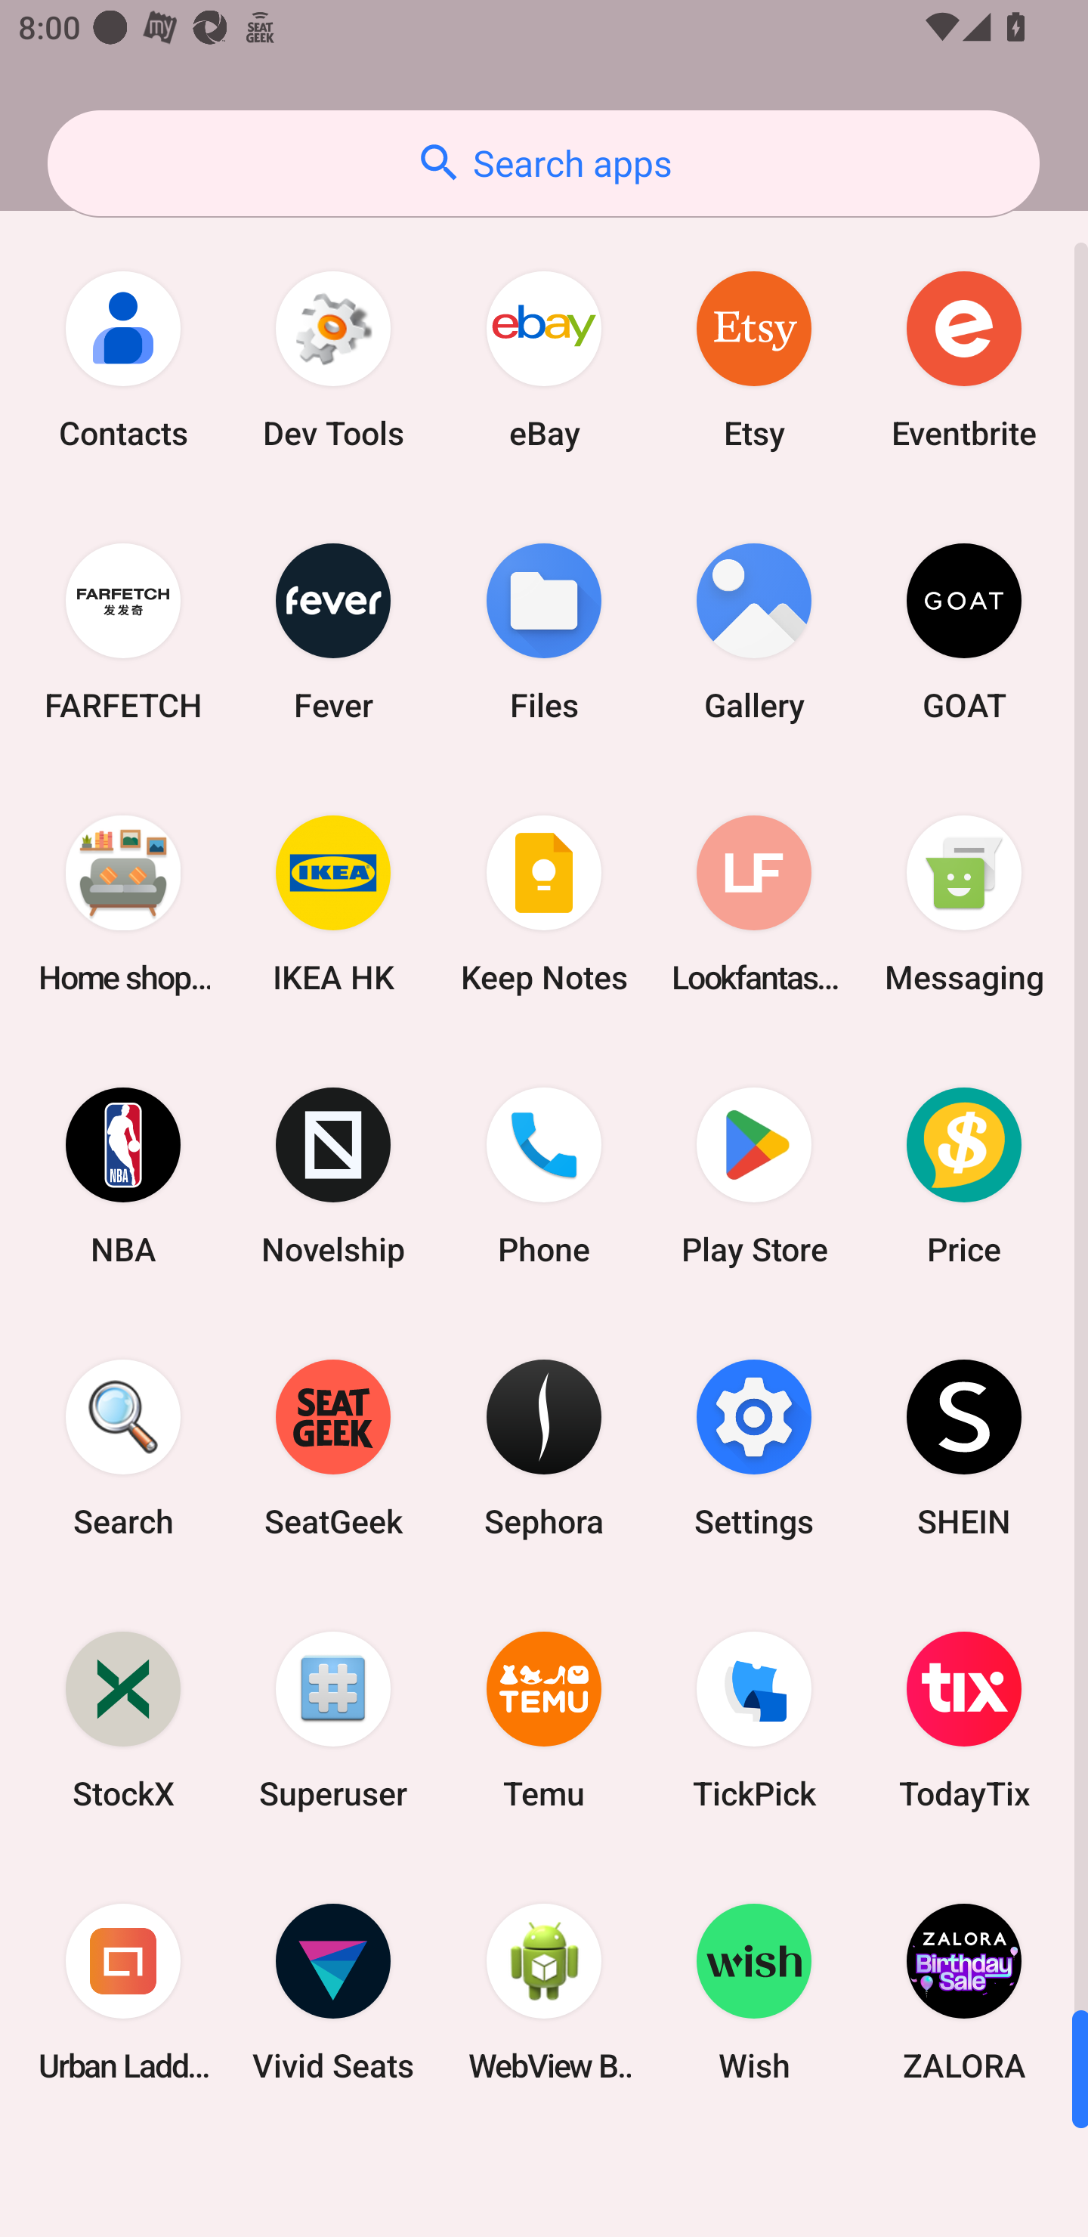 This screenshot has height=2237, width=1088. Describe the element at coordinates (544, 904) in the screenshot. I see `Keep Notes` at that location.